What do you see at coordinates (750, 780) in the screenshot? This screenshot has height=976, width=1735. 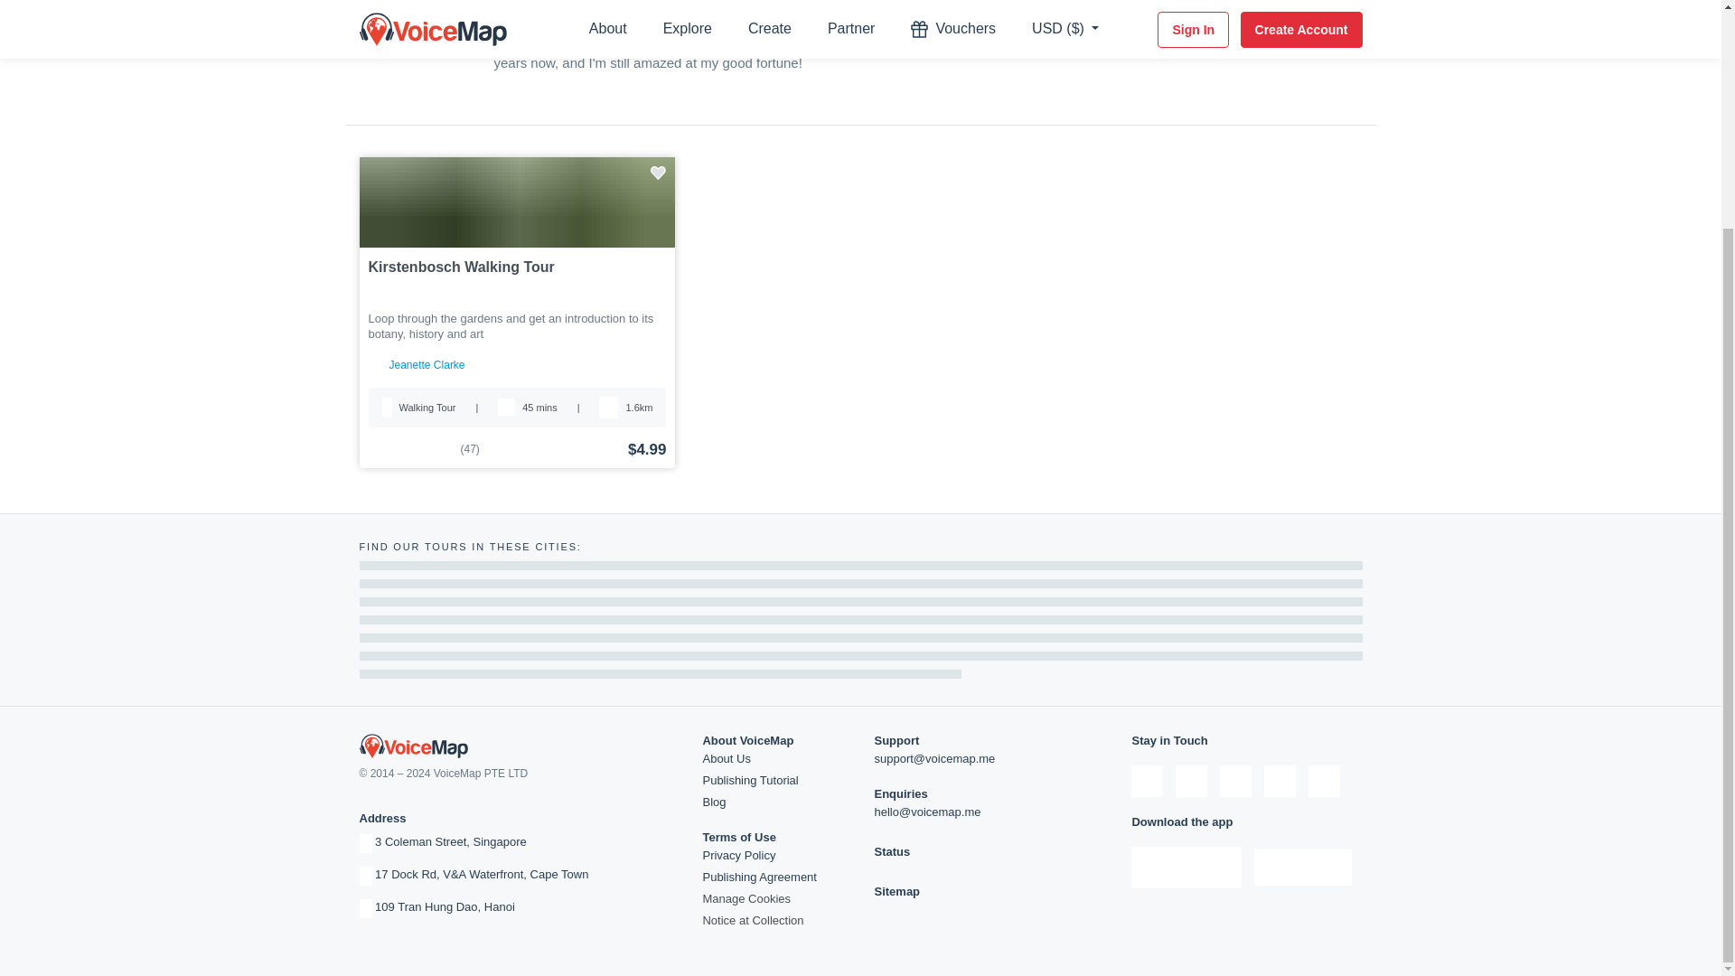 I see `Publishing Tutorial` at bounding box center [750, 780].